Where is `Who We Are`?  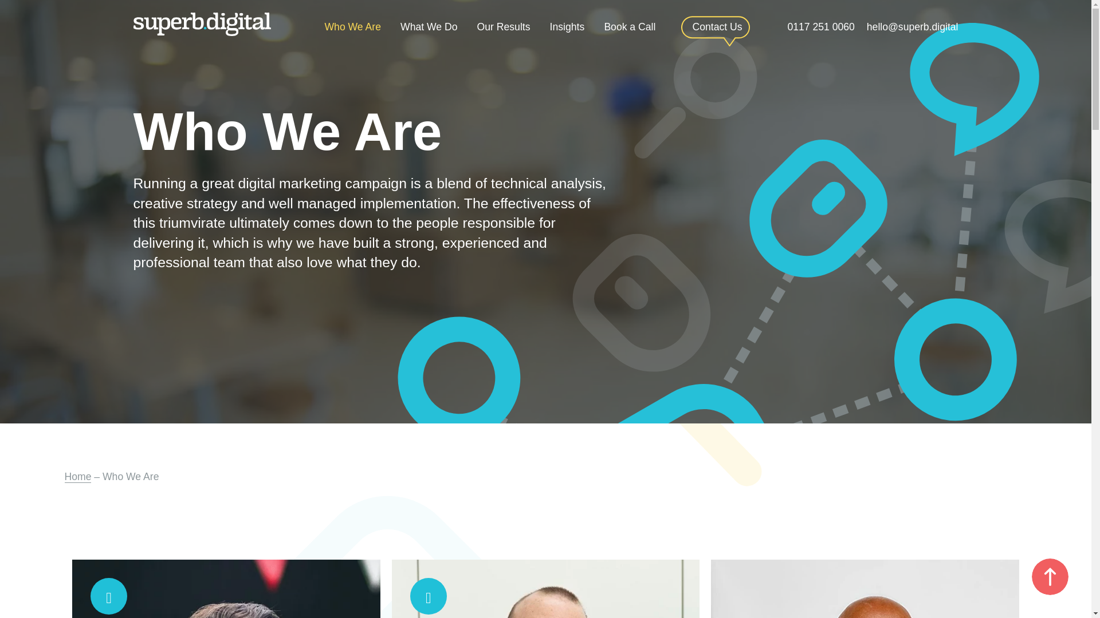
Who We Are is located at coordinates (352, 24).